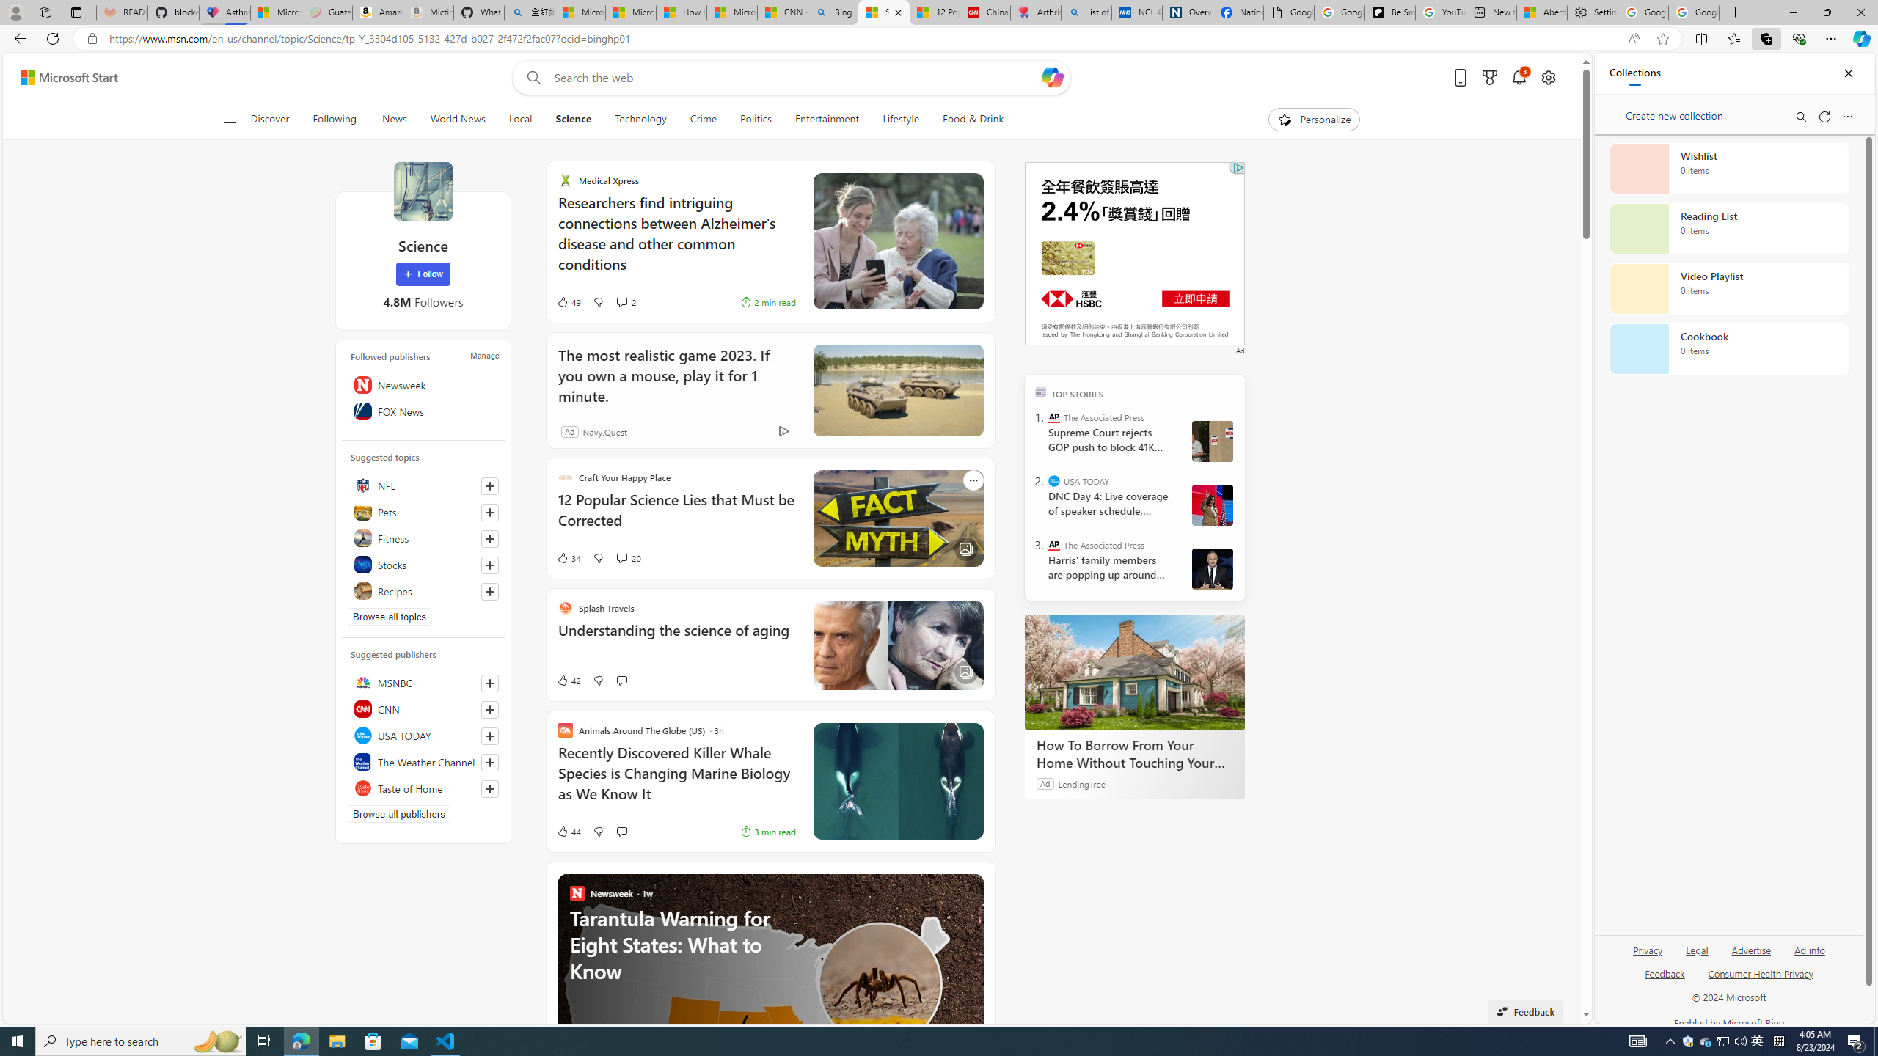 The width and height of the screenshot is (1878, 1056). Describe the element at coordinates (230, 119) in the screenshot. I see `Open navigation menu` at that location.